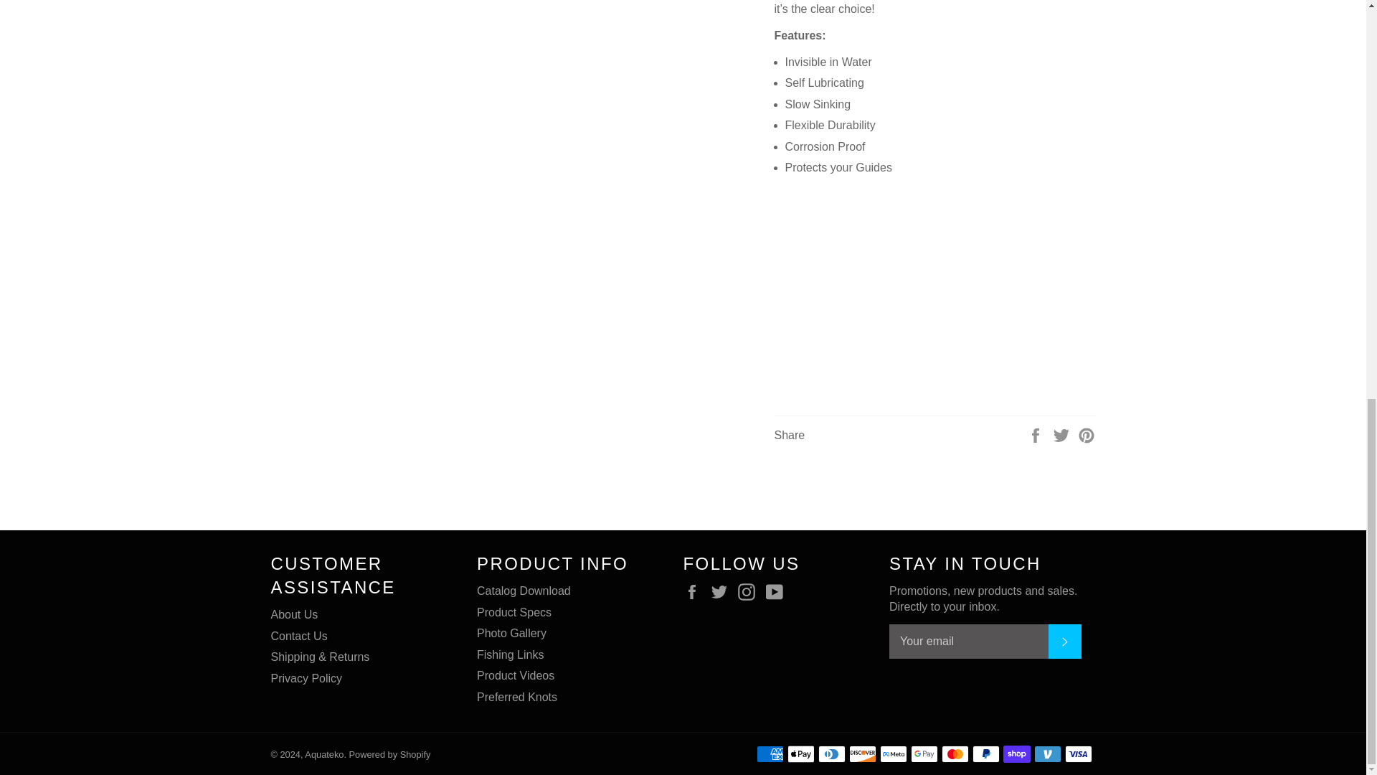 This screenshot has height=775, width=1377. Describe the element at coordinates (1063, 435) in the screenshot. I see `Tweet on Twitter` at that location.